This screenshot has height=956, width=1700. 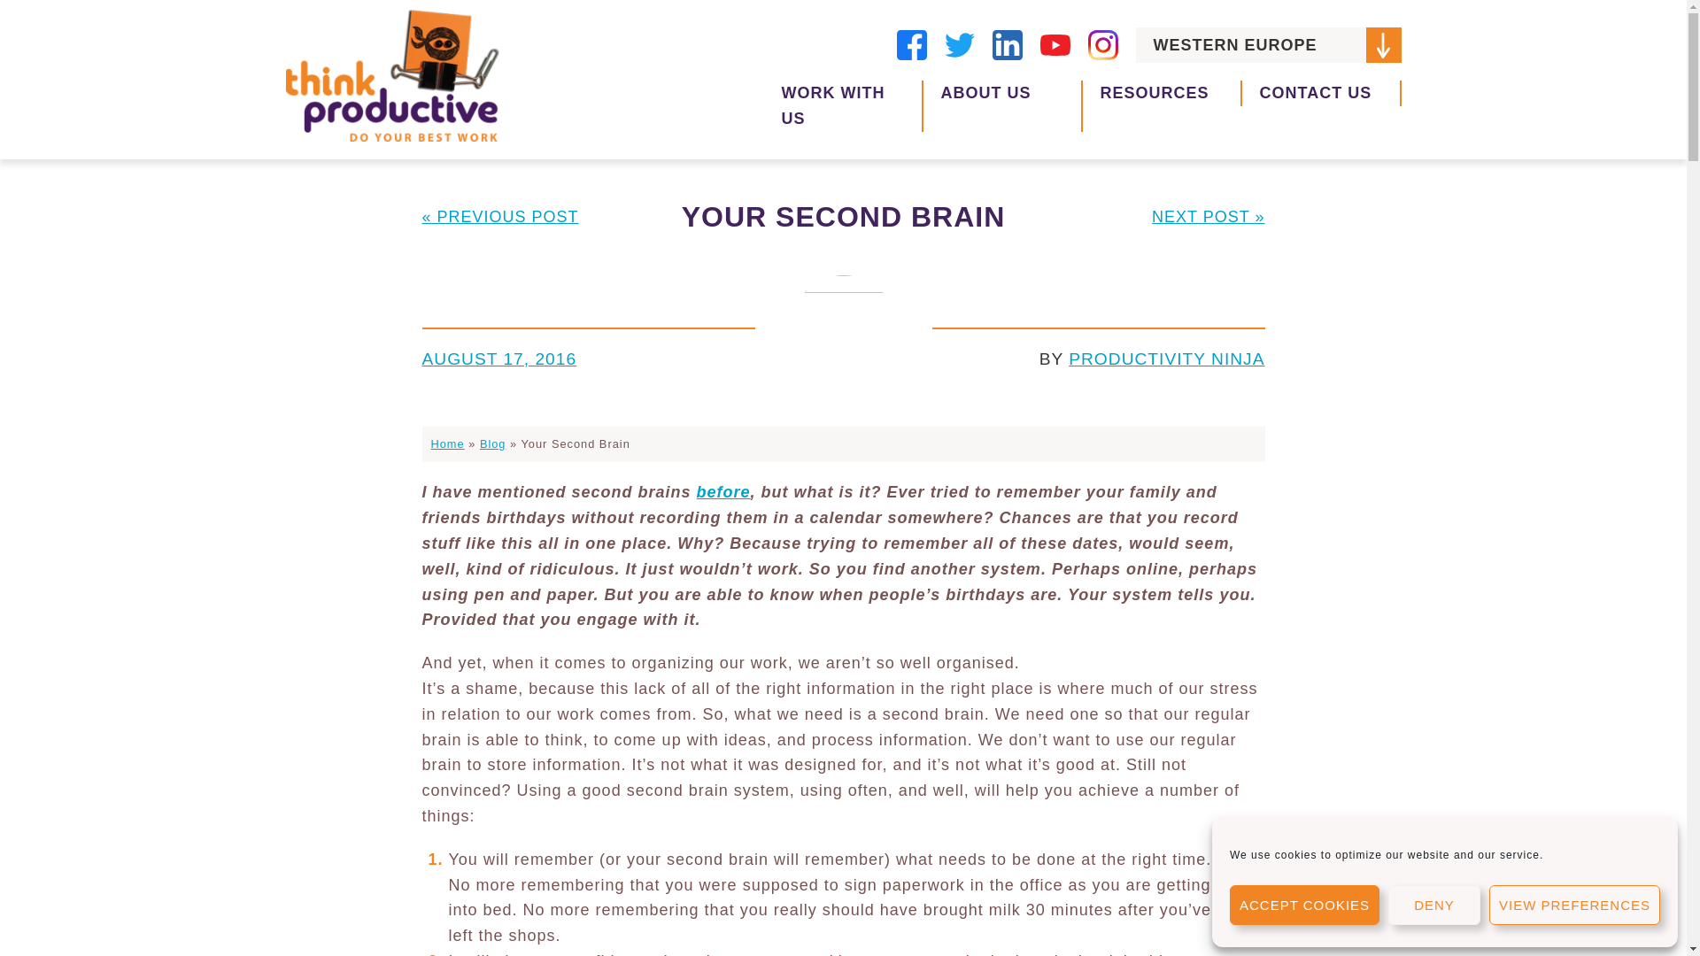 What do you see at coordinates (1434, 905) in the screenshot?
I see `DENY` at bounding box center [1434, 905].